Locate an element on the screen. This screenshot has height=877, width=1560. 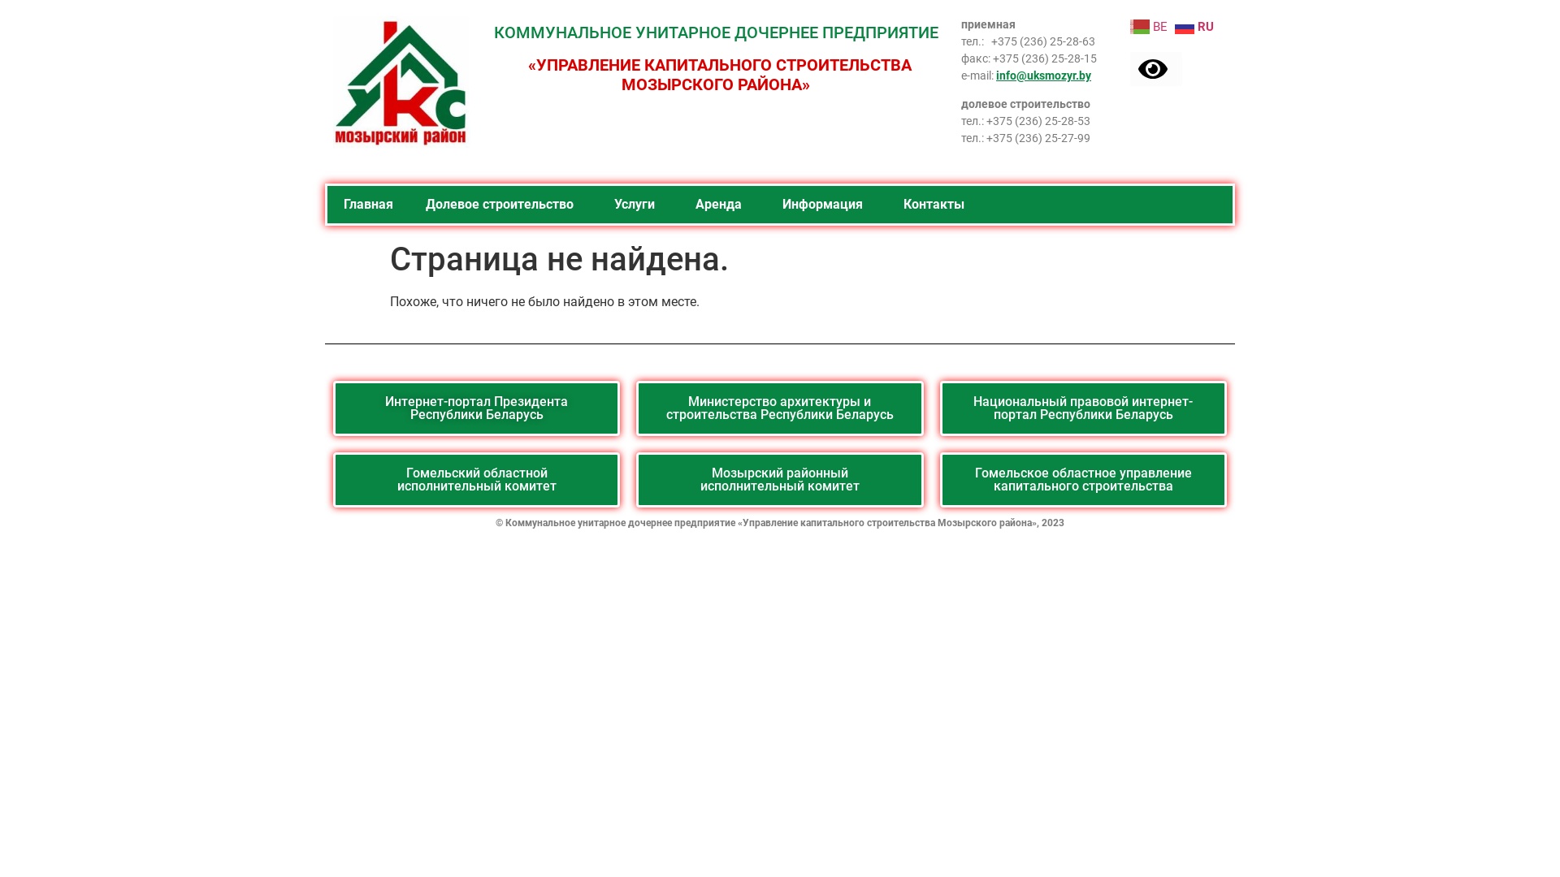
RU is located at coordinates (1196, 26).